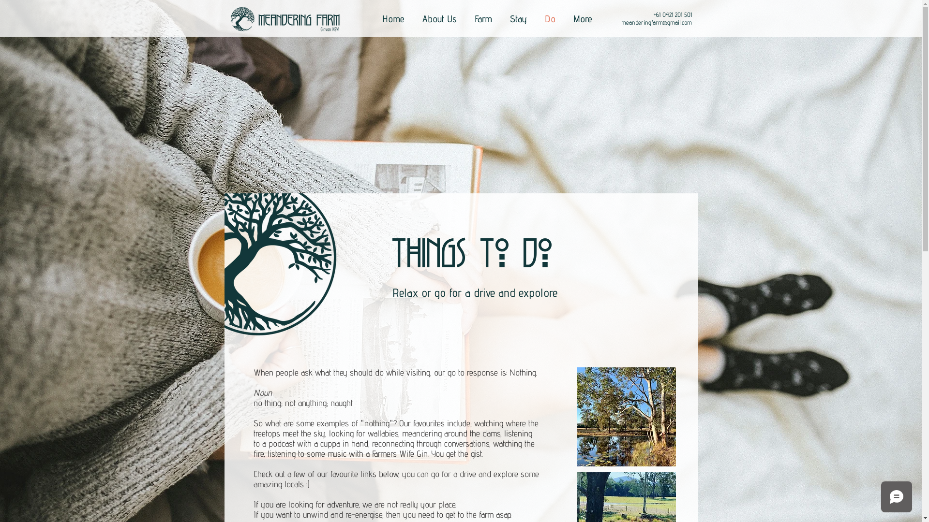 The image size is (929, 522). I want to click on About Us, so click(439, 19).